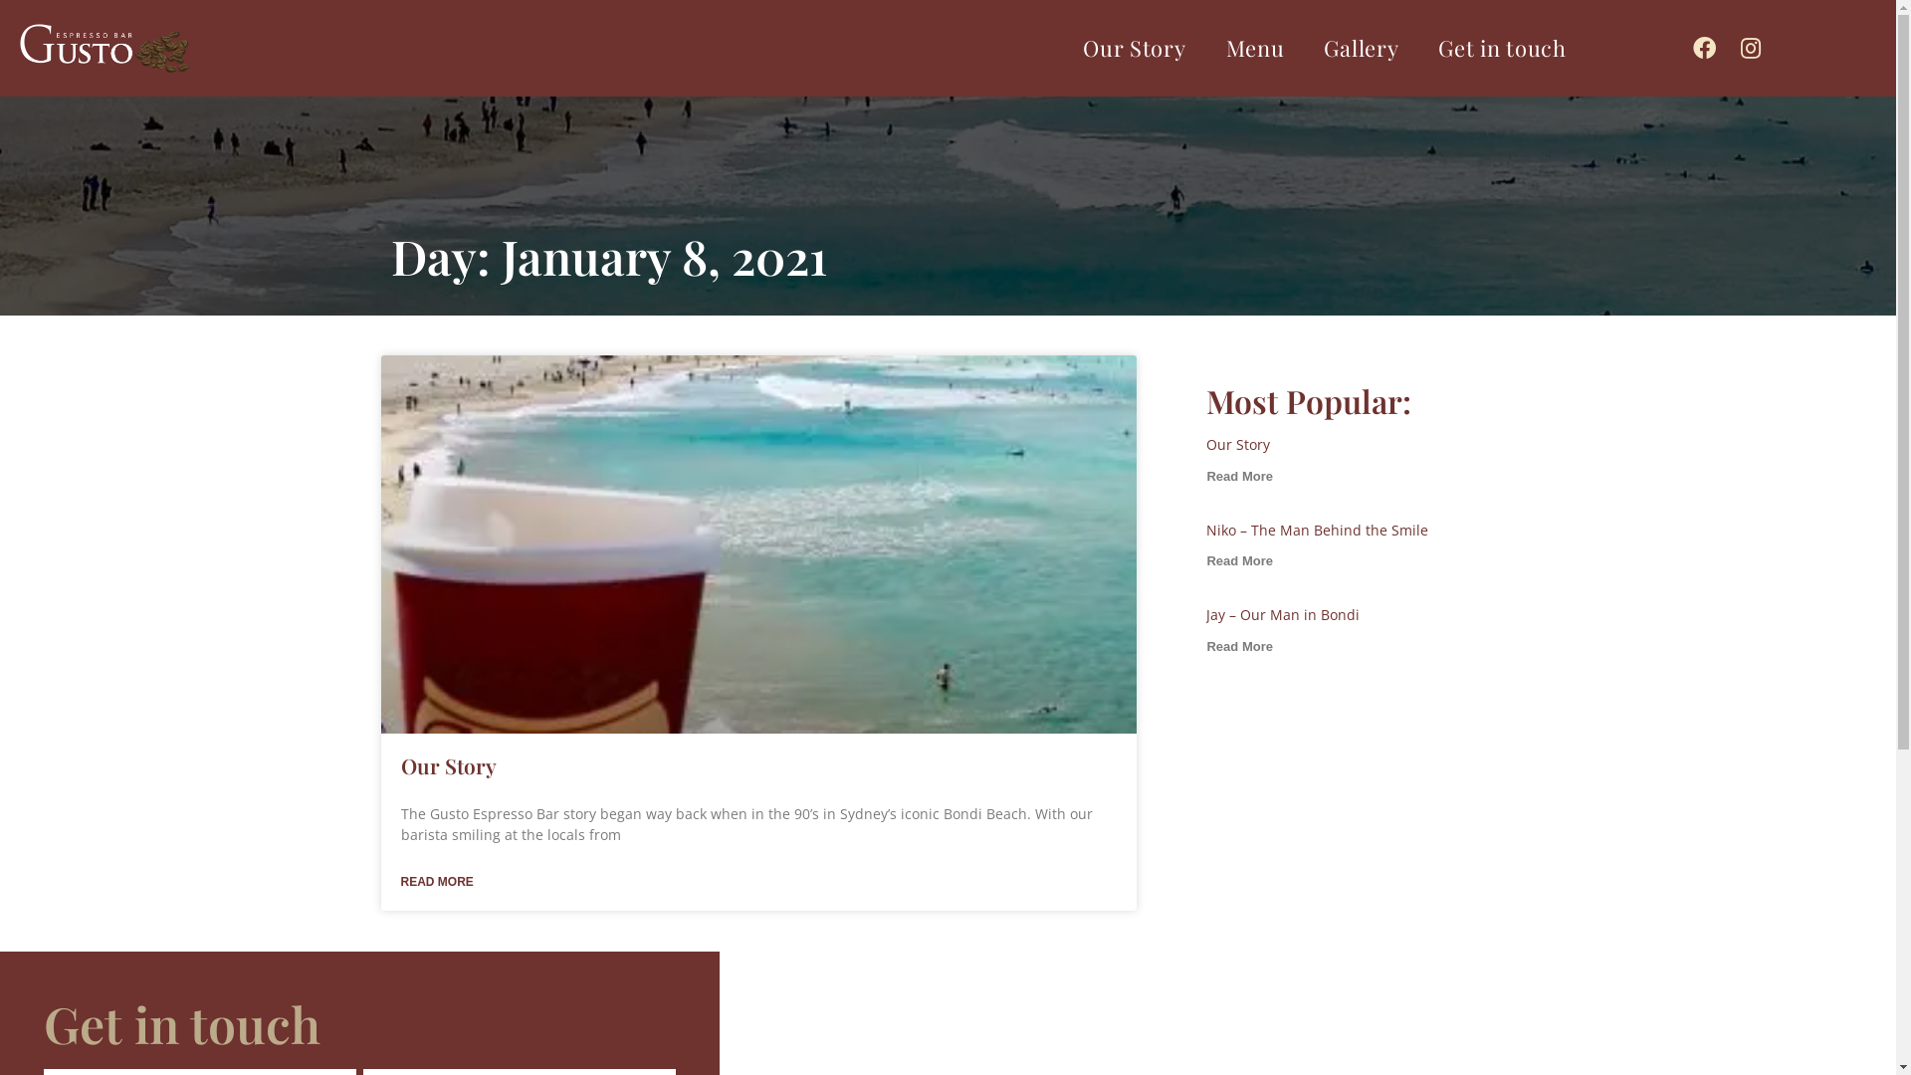 This screenshot has width=1911, height=1075. I want to click on Get in touch, so click(1502, 48).